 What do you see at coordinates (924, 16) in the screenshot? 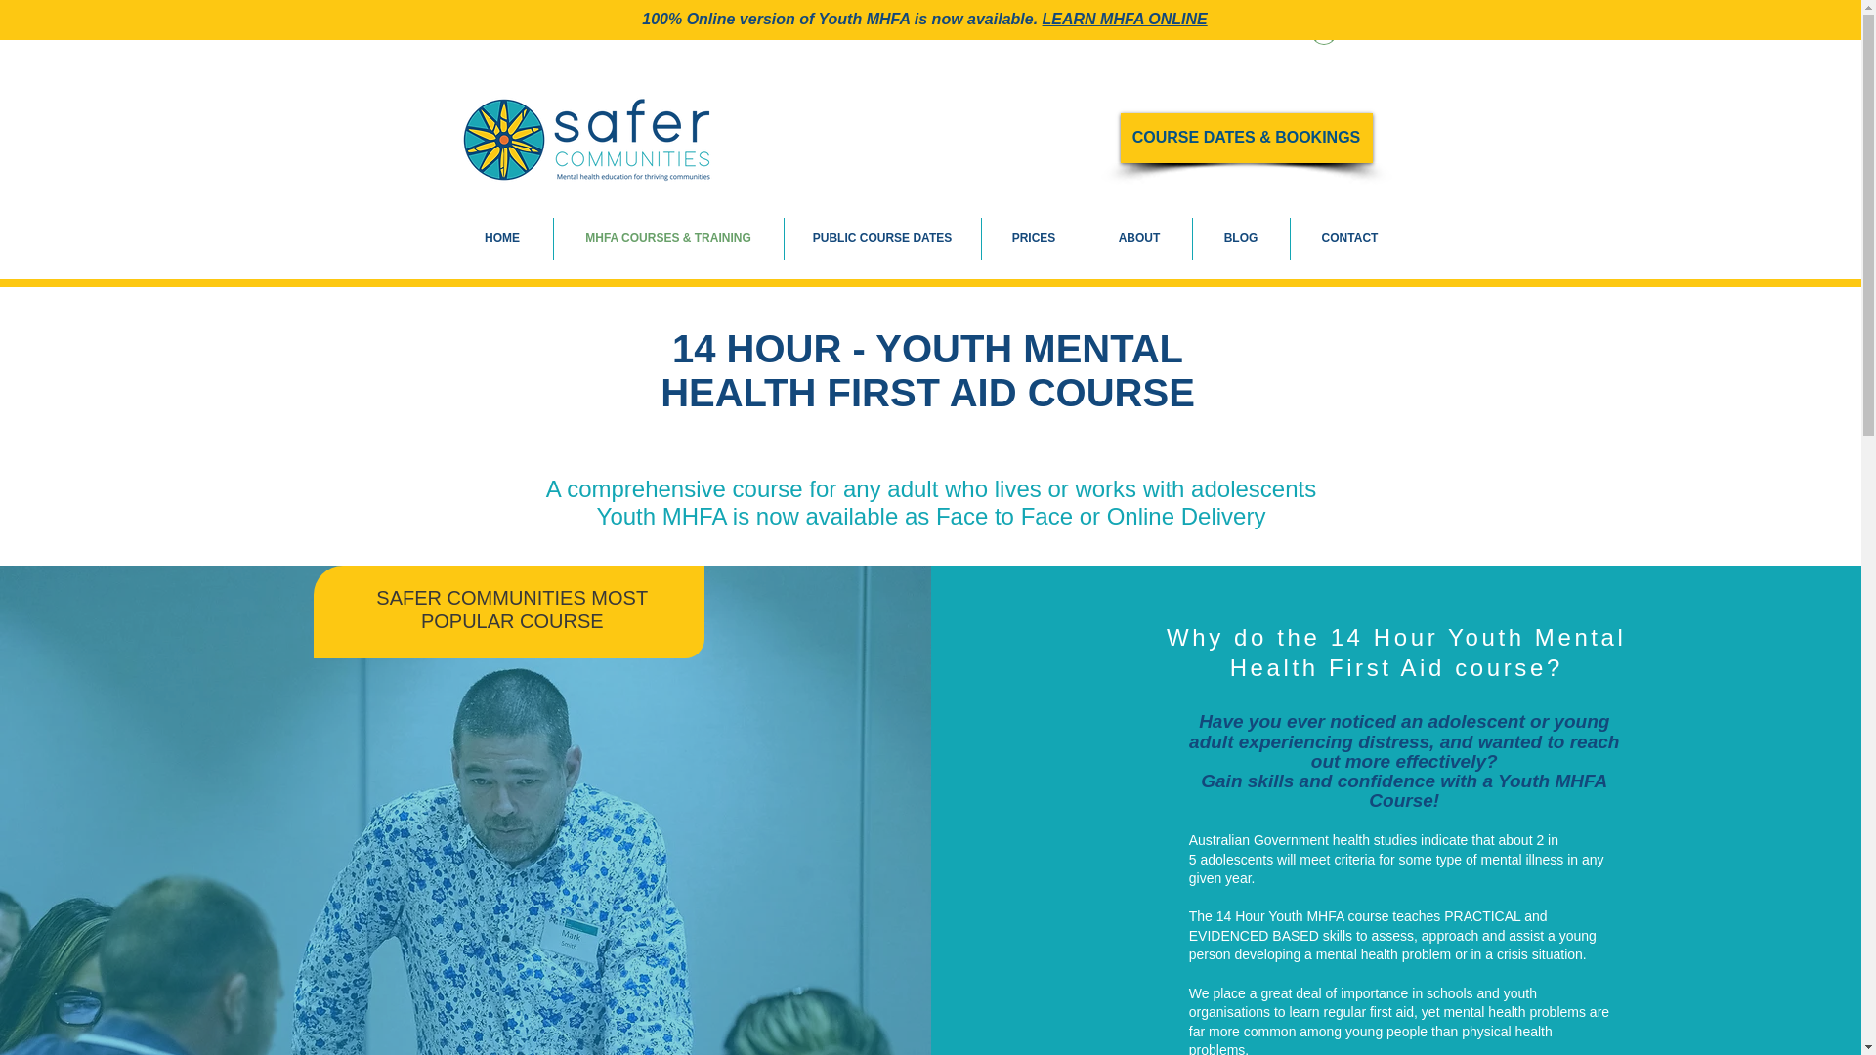
I see `Embedded Content` at bounding box center [924, 16].